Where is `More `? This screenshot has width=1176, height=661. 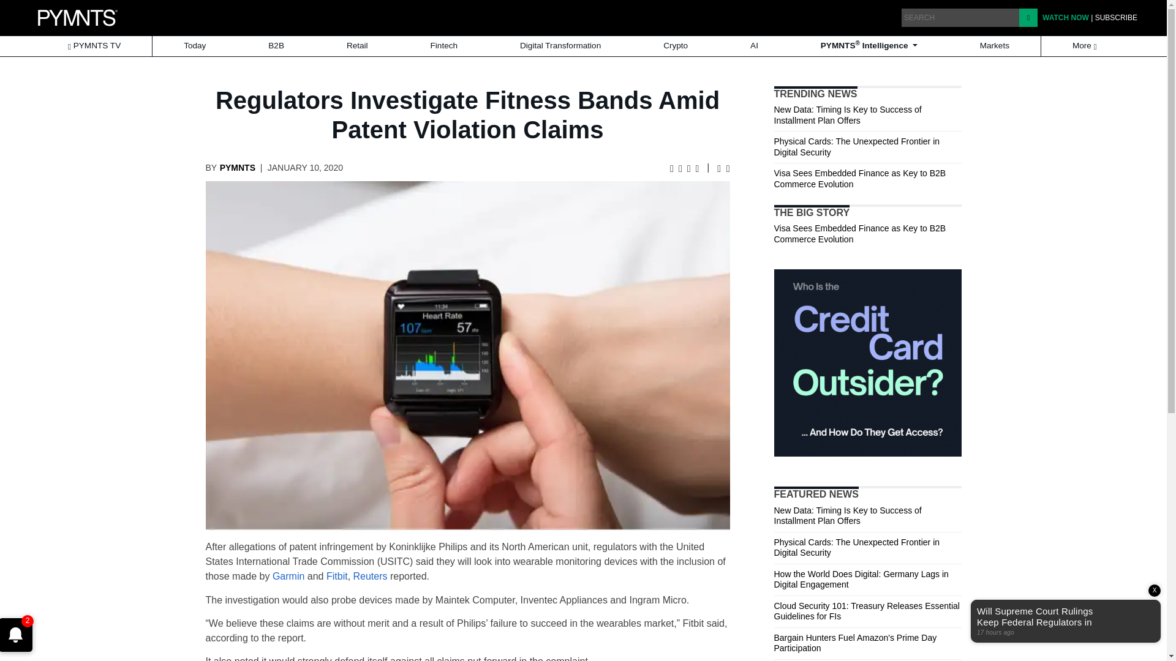 More  is located at coordinates (1085, 46).